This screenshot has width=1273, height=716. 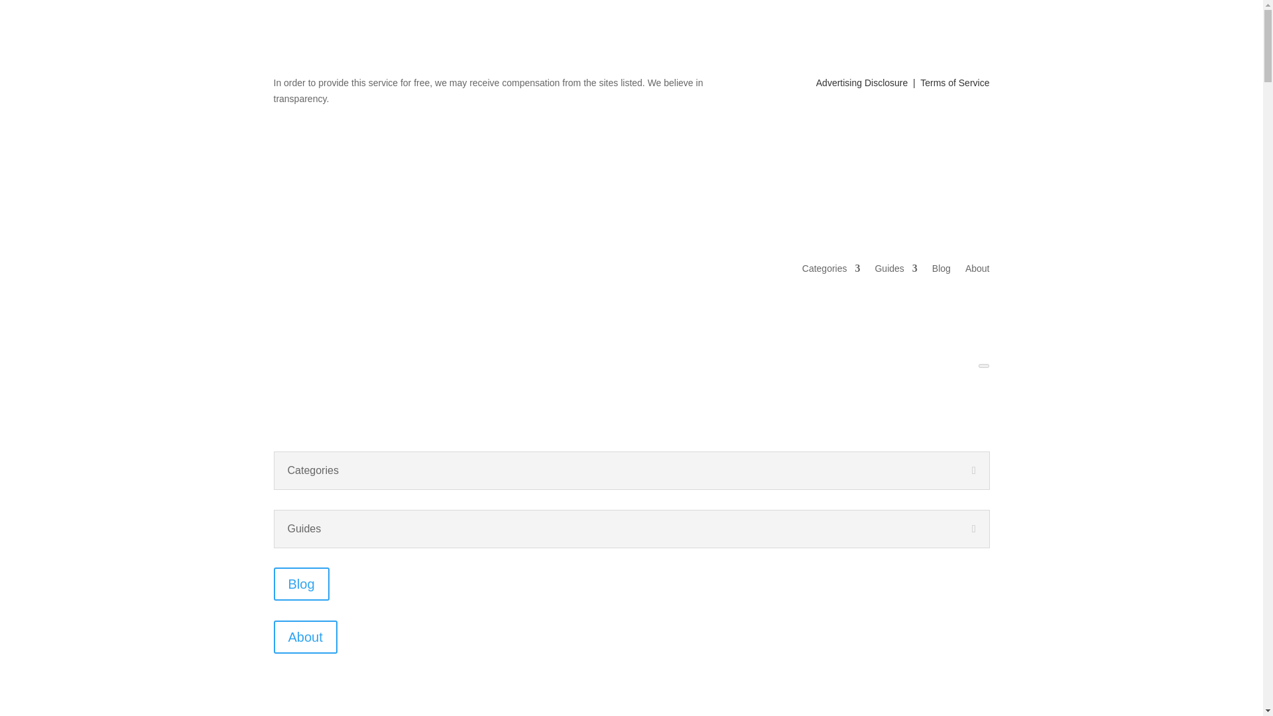 I want to click on About, so click(x=977, y=271).